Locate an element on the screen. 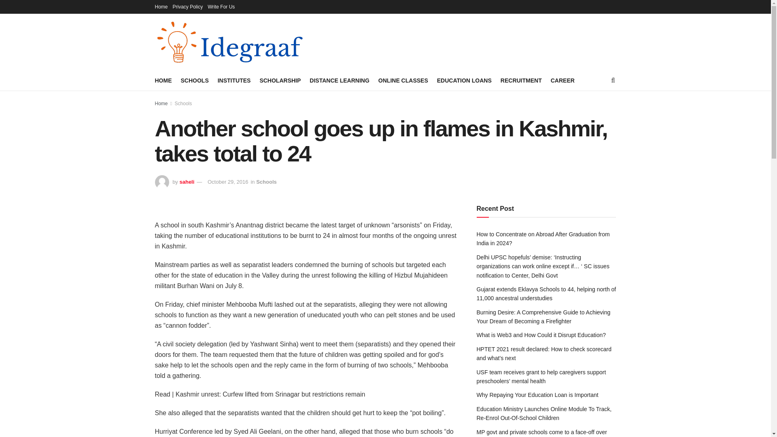 This screenshot has height=437, width=777. Privacy Policy is located at coordinates (188, 6).